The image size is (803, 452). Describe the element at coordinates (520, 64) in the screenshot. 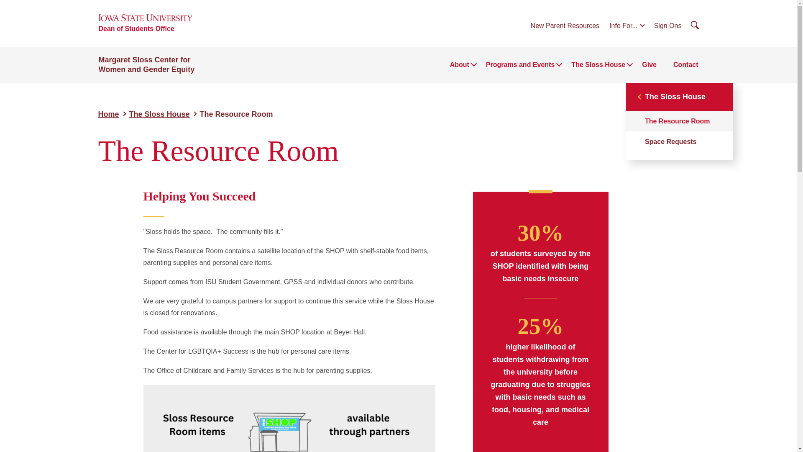

I see `Programs and Events` at that location.